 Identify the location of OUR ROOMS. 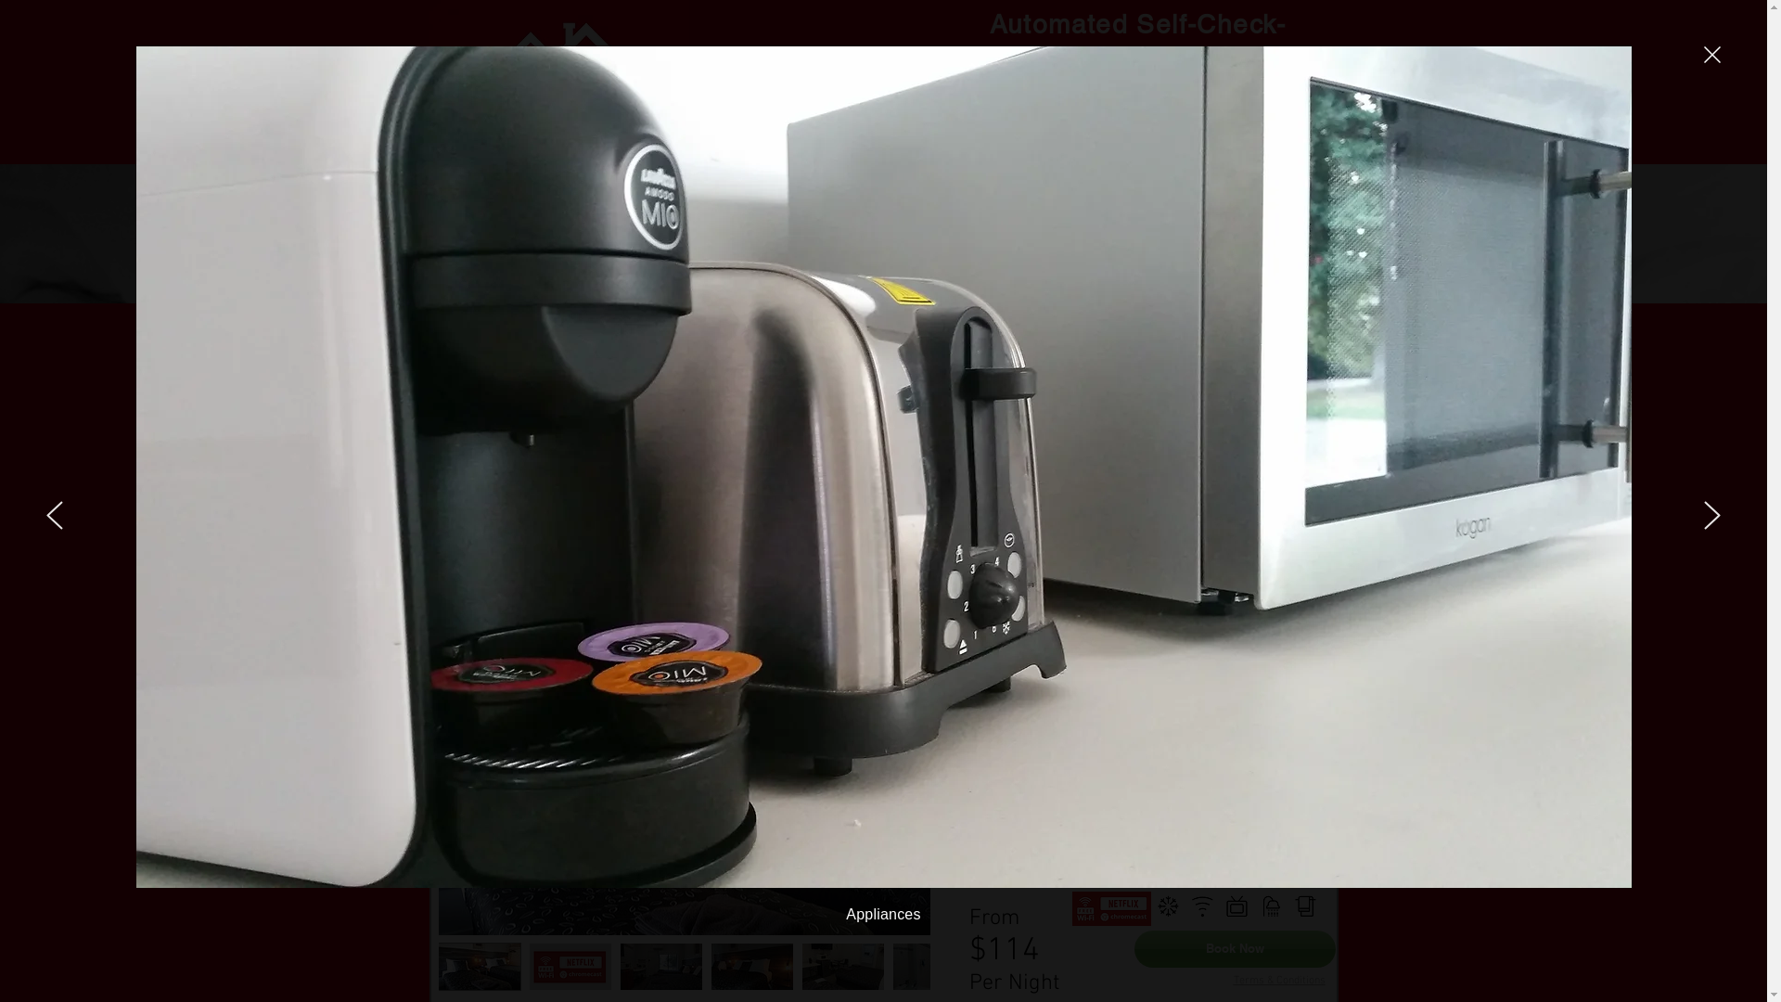
(883, 267).